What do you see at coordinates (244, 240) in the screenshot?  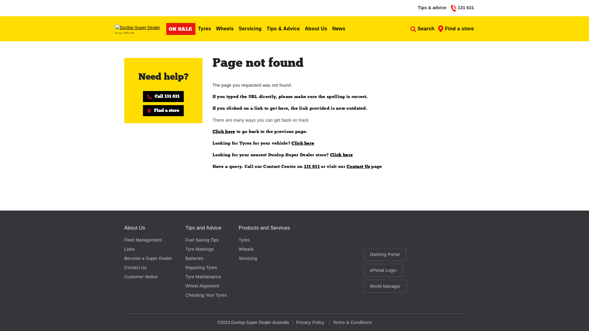 I see `Tyres` at bounding box center [244, 240].